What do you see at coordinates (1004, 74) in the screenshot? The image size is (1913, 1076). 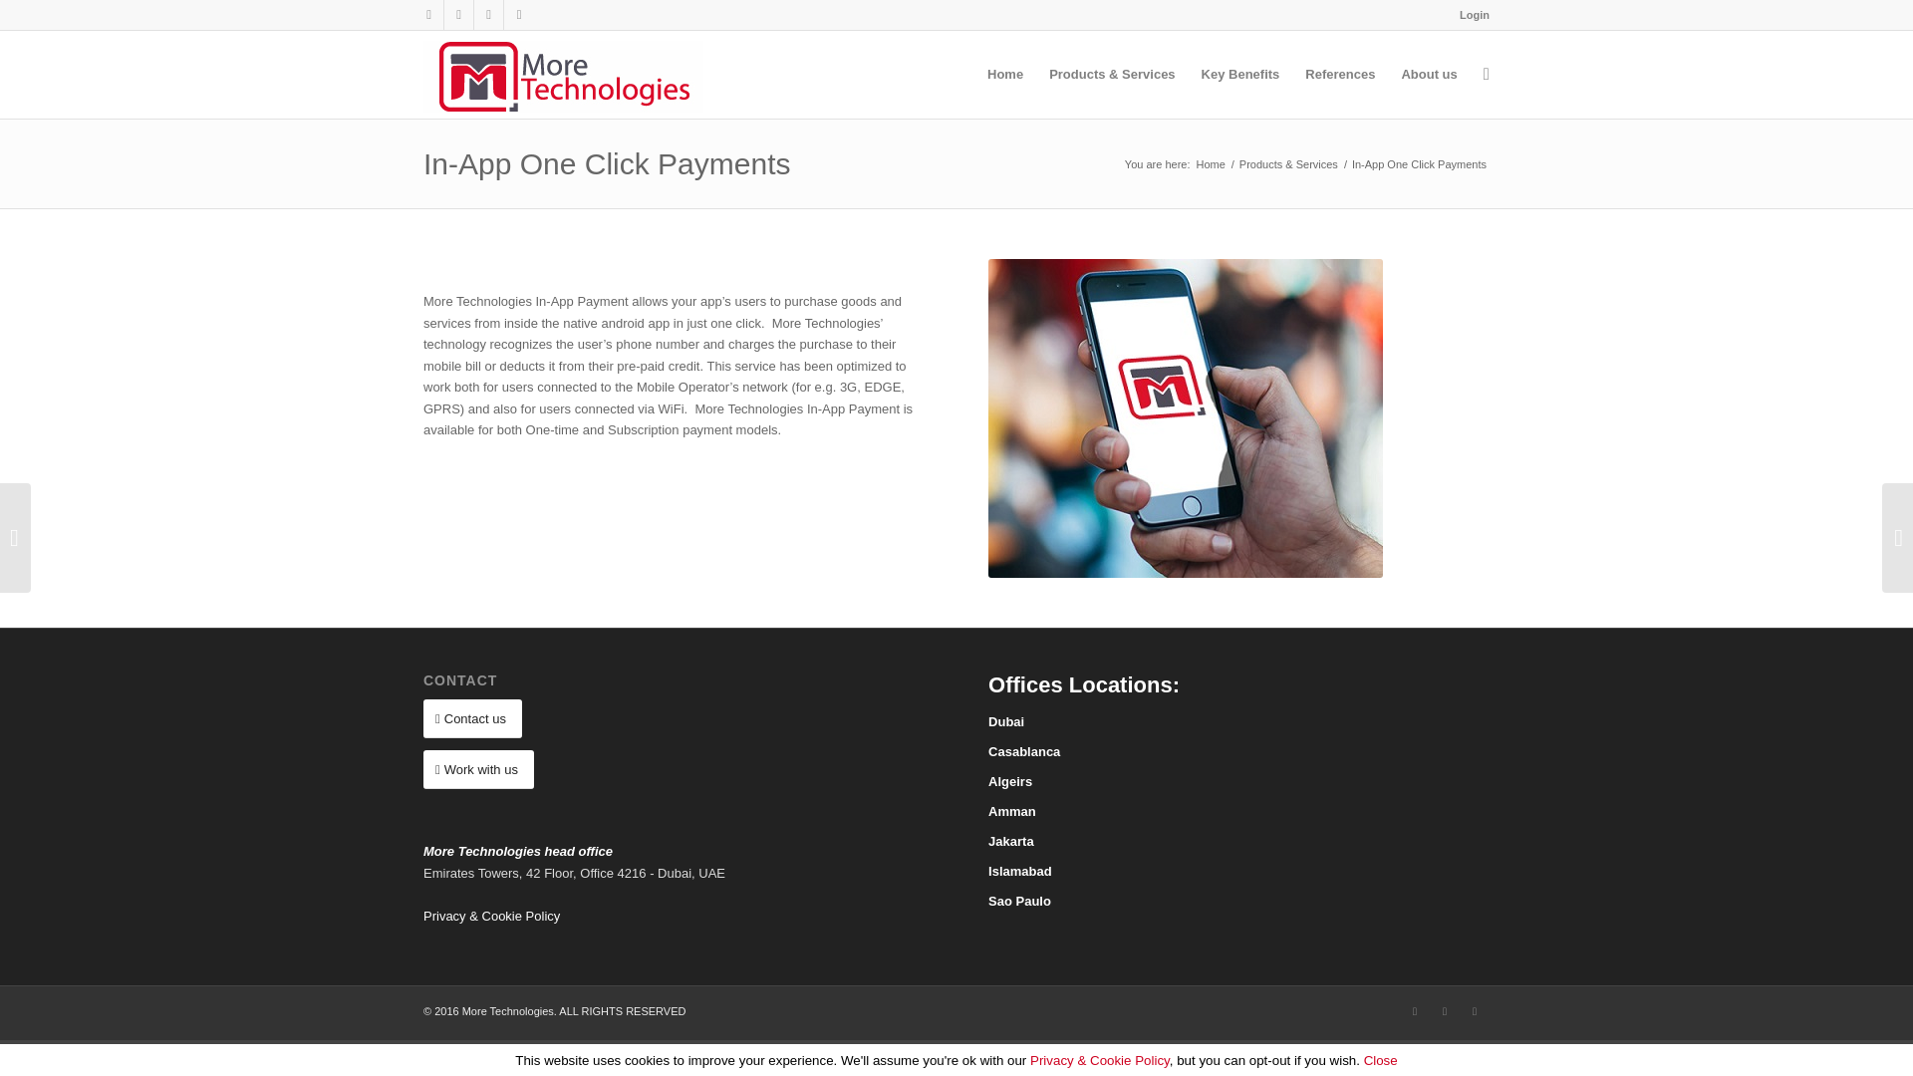 I see `Home` at bounding box center [1004, 74].